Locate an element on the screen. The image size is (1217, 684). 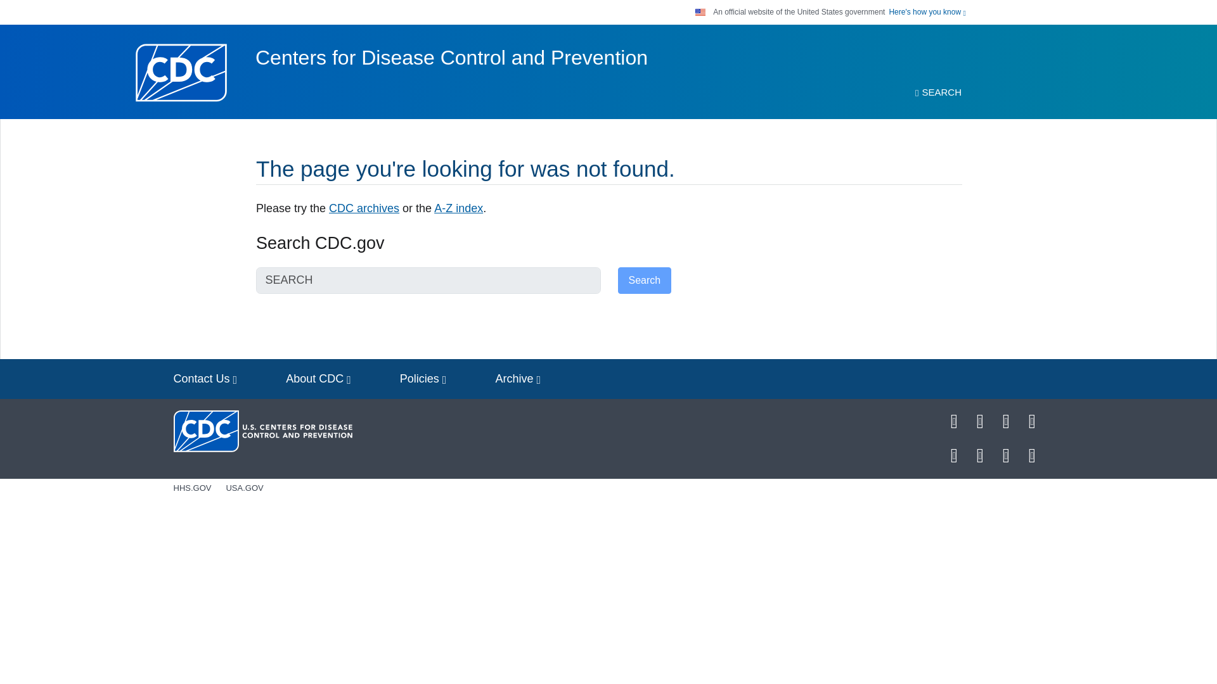
Contact Us is located at coordinates (205, 379).